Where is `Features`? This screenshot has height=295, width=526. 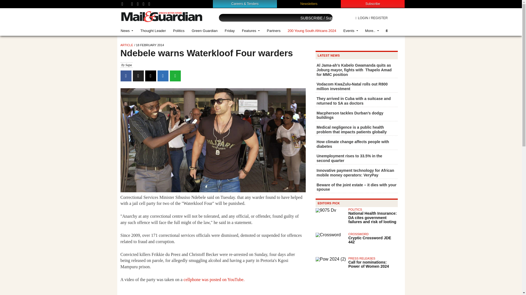
Features is located at coordinates (251, 31).